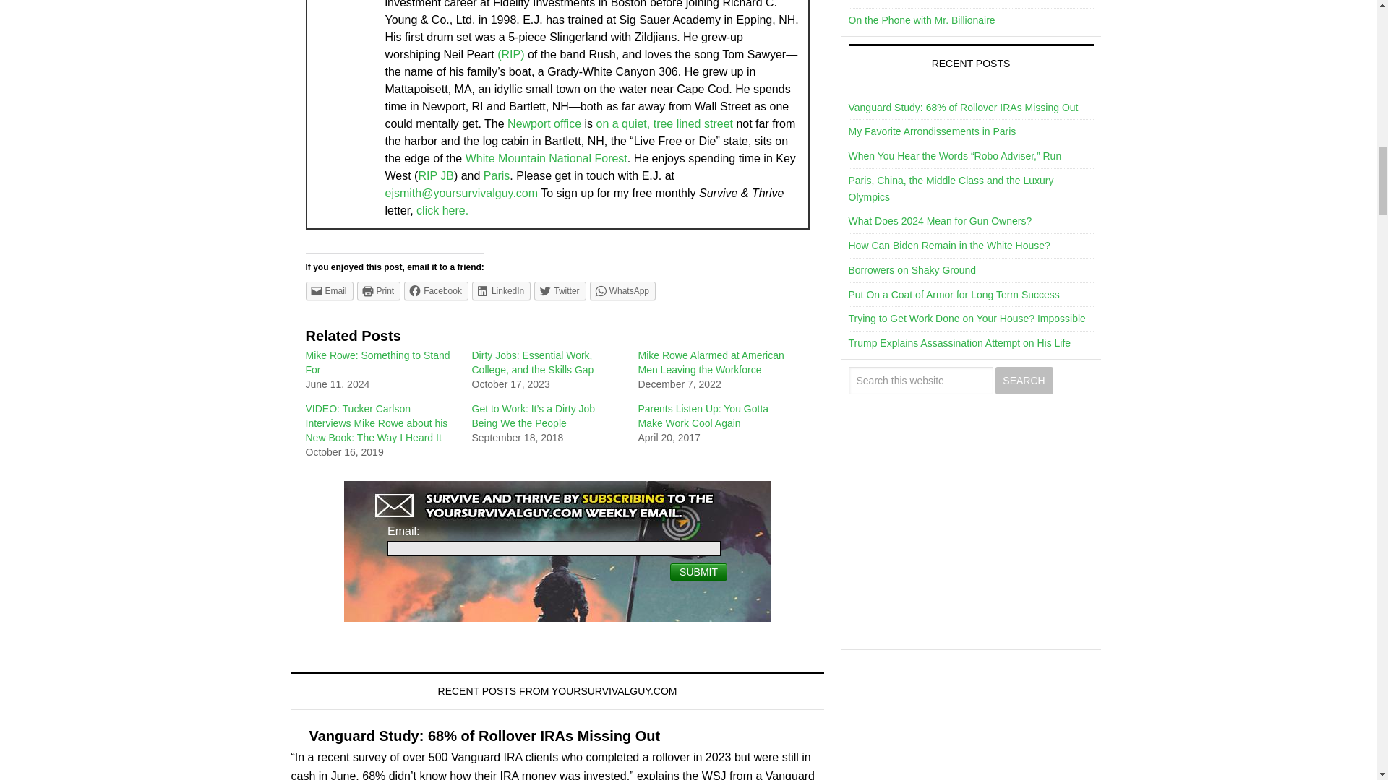 The width and height of the screenshot is (1388, 780). What do you see at coordinates (710, 362) in the screenshot?
I see `Mike Rowe Alarmed at American Men Leaving the Workforce` at bounding box center [710, 362].